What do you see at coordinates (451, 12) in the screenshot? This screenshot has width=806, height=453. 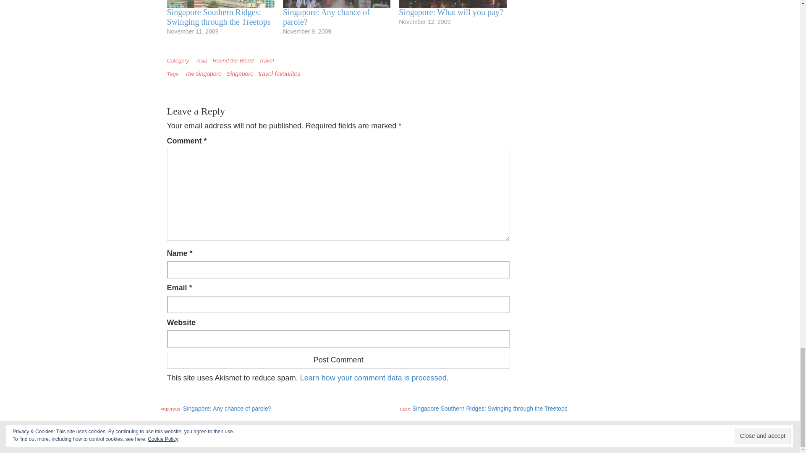 I see `Singapore: What will you pay?` at bounding box center [451, 12].